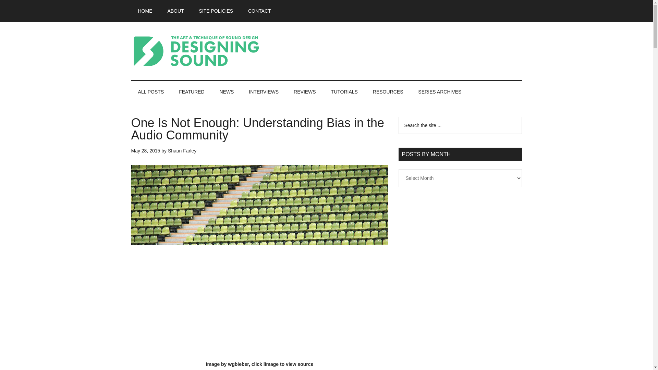  Describe the element at coordinates (439, 92) in the screenshot. I see `SERIES ARCHIVES` at that location.